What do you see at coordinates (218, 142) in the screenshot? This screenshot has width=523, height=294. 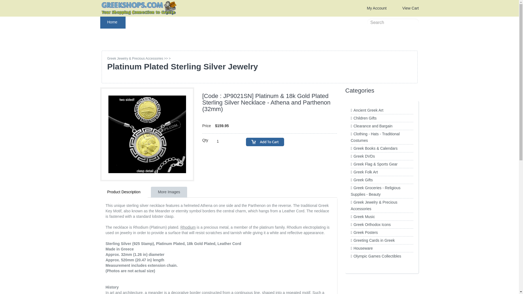 I see `1` at bounding box center [218, 142].